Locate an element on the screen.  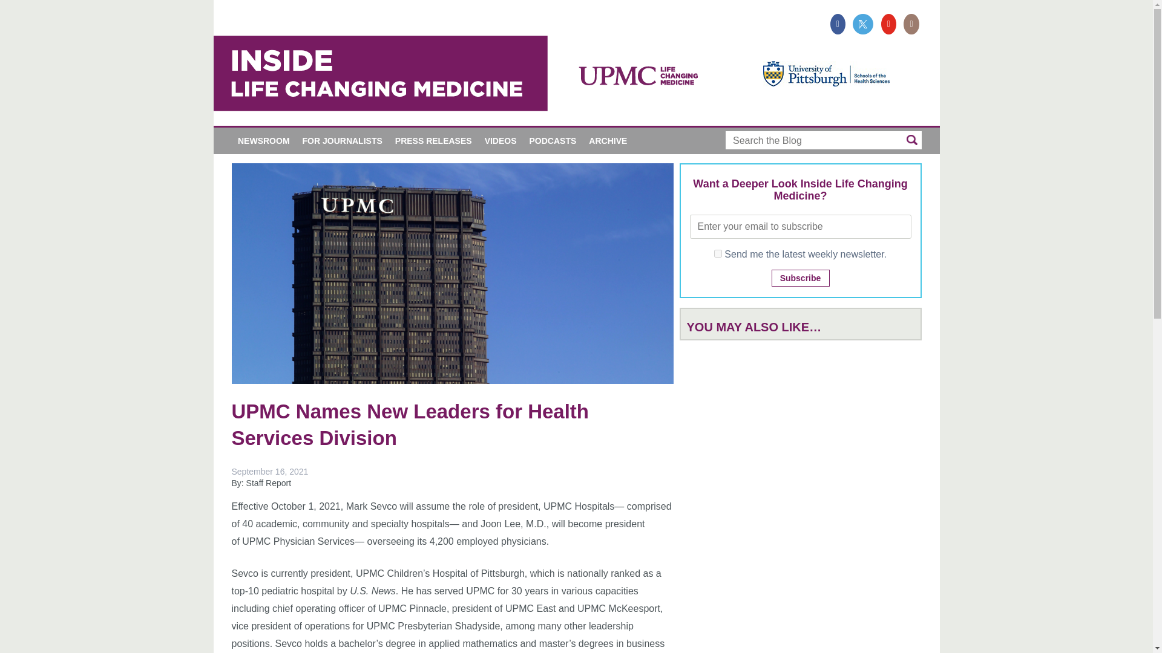
on is located at coordinates (718, 253).